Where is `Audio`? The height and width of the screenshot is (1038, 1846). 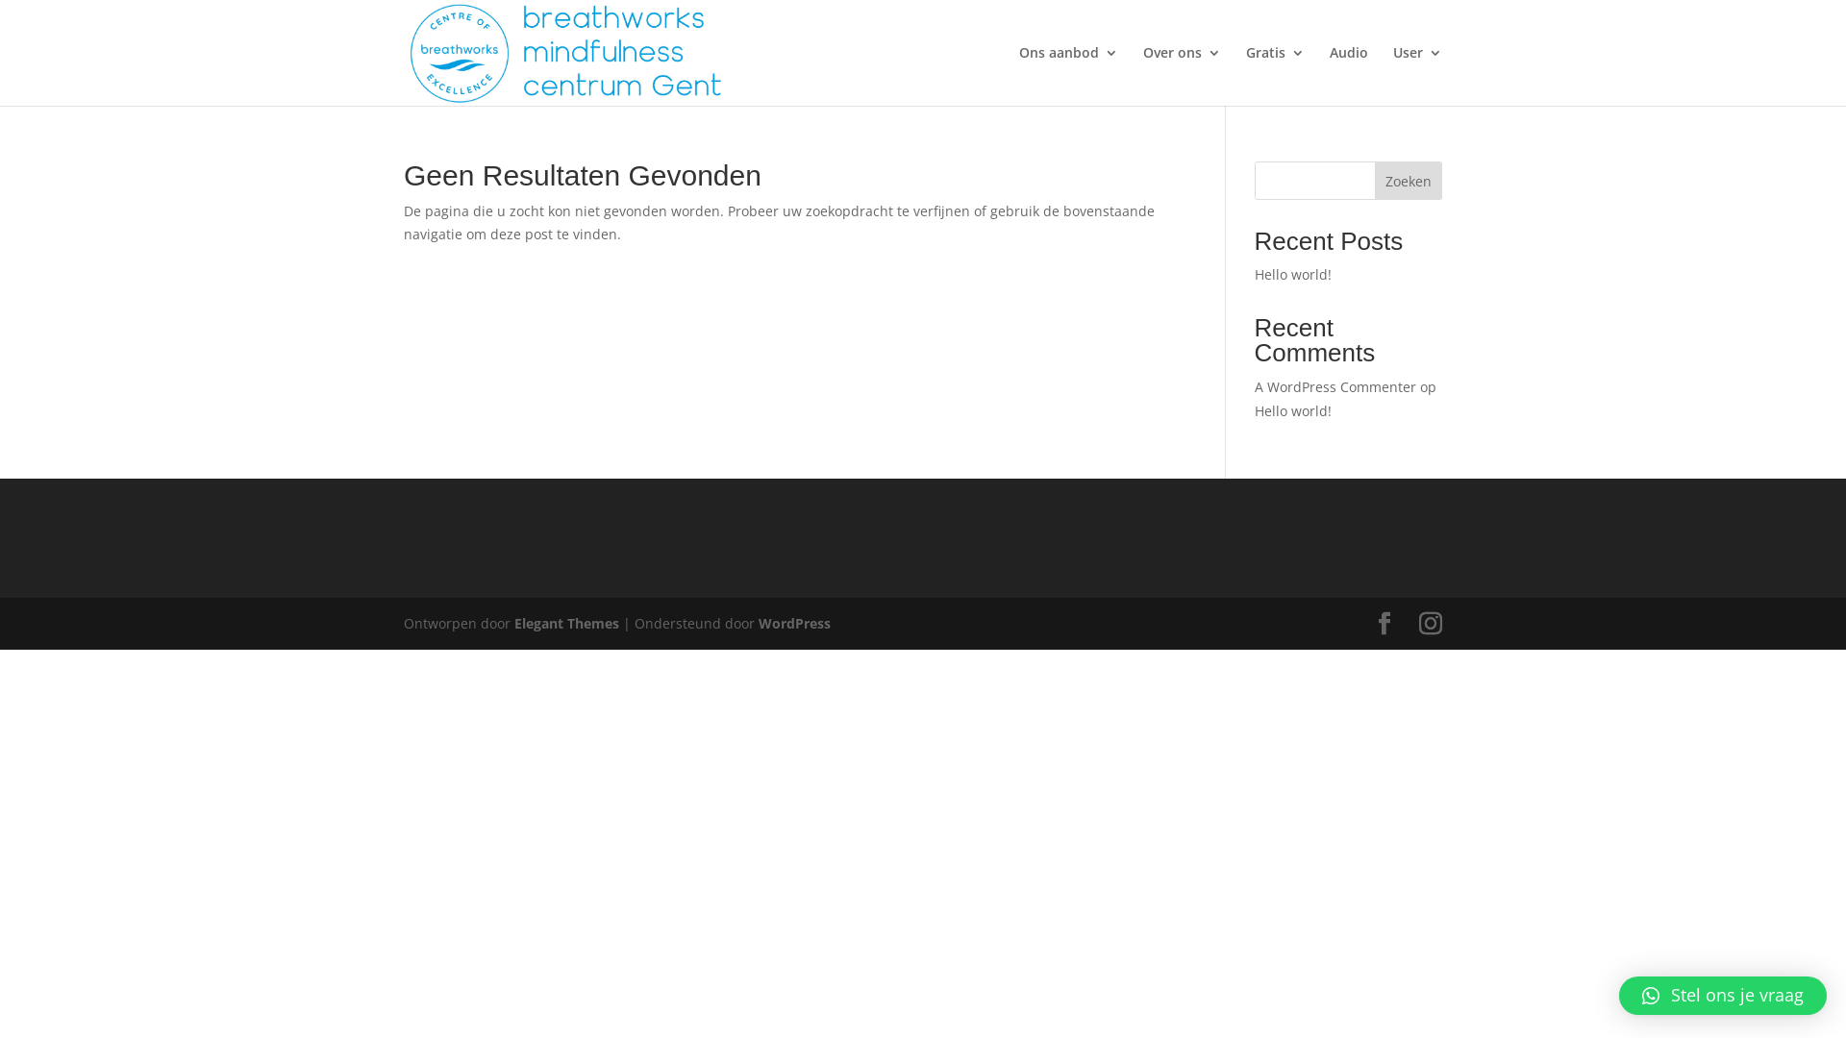
Audio is located at coordinates (1349, 76).